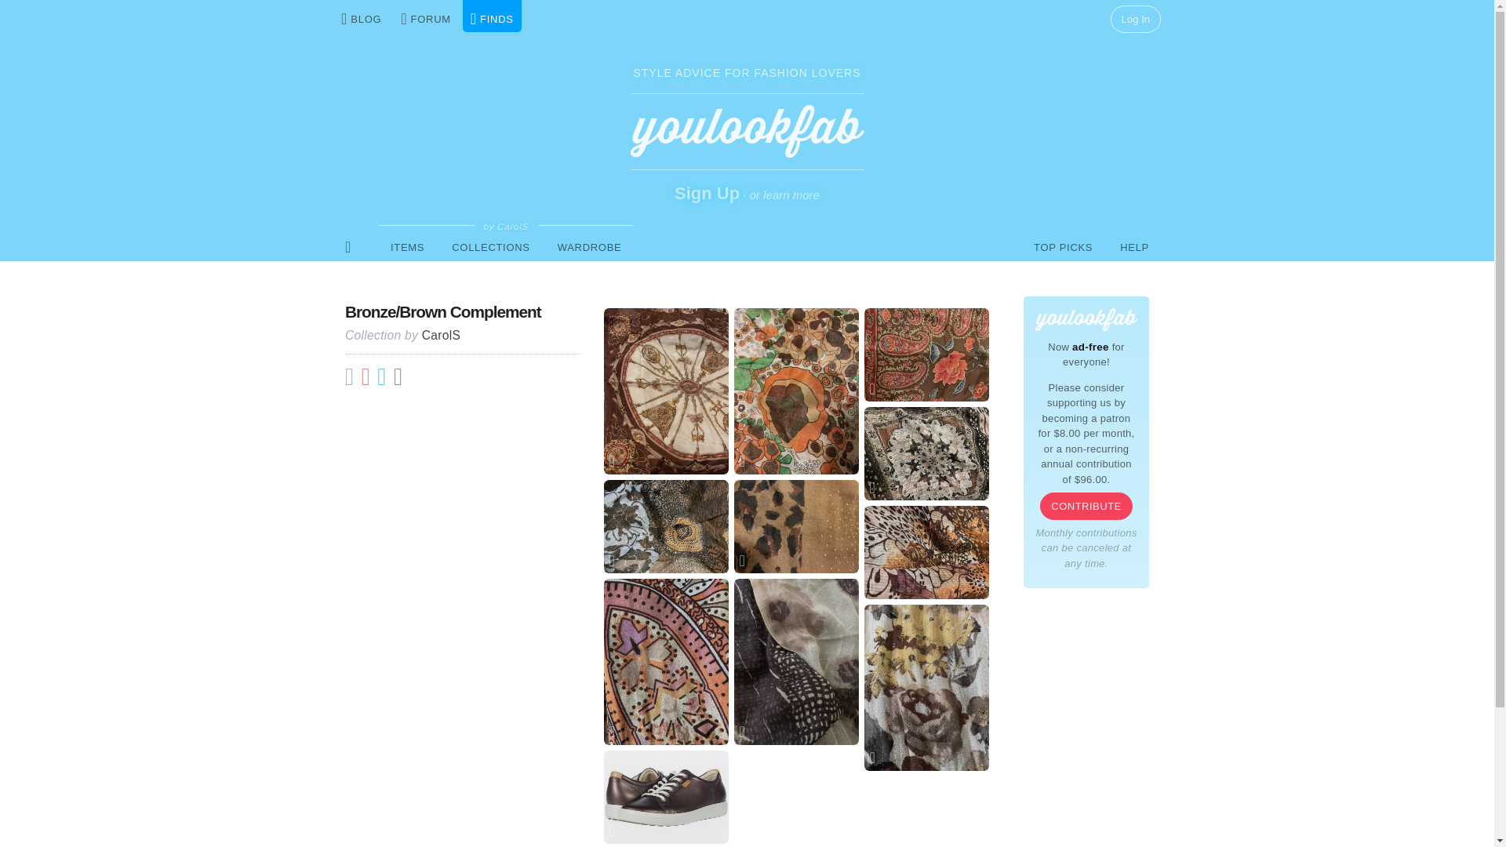  What do you see at coordinates (707, 193) in the screenshot?
I see `Sign Up` at bounding box center [707, 193].